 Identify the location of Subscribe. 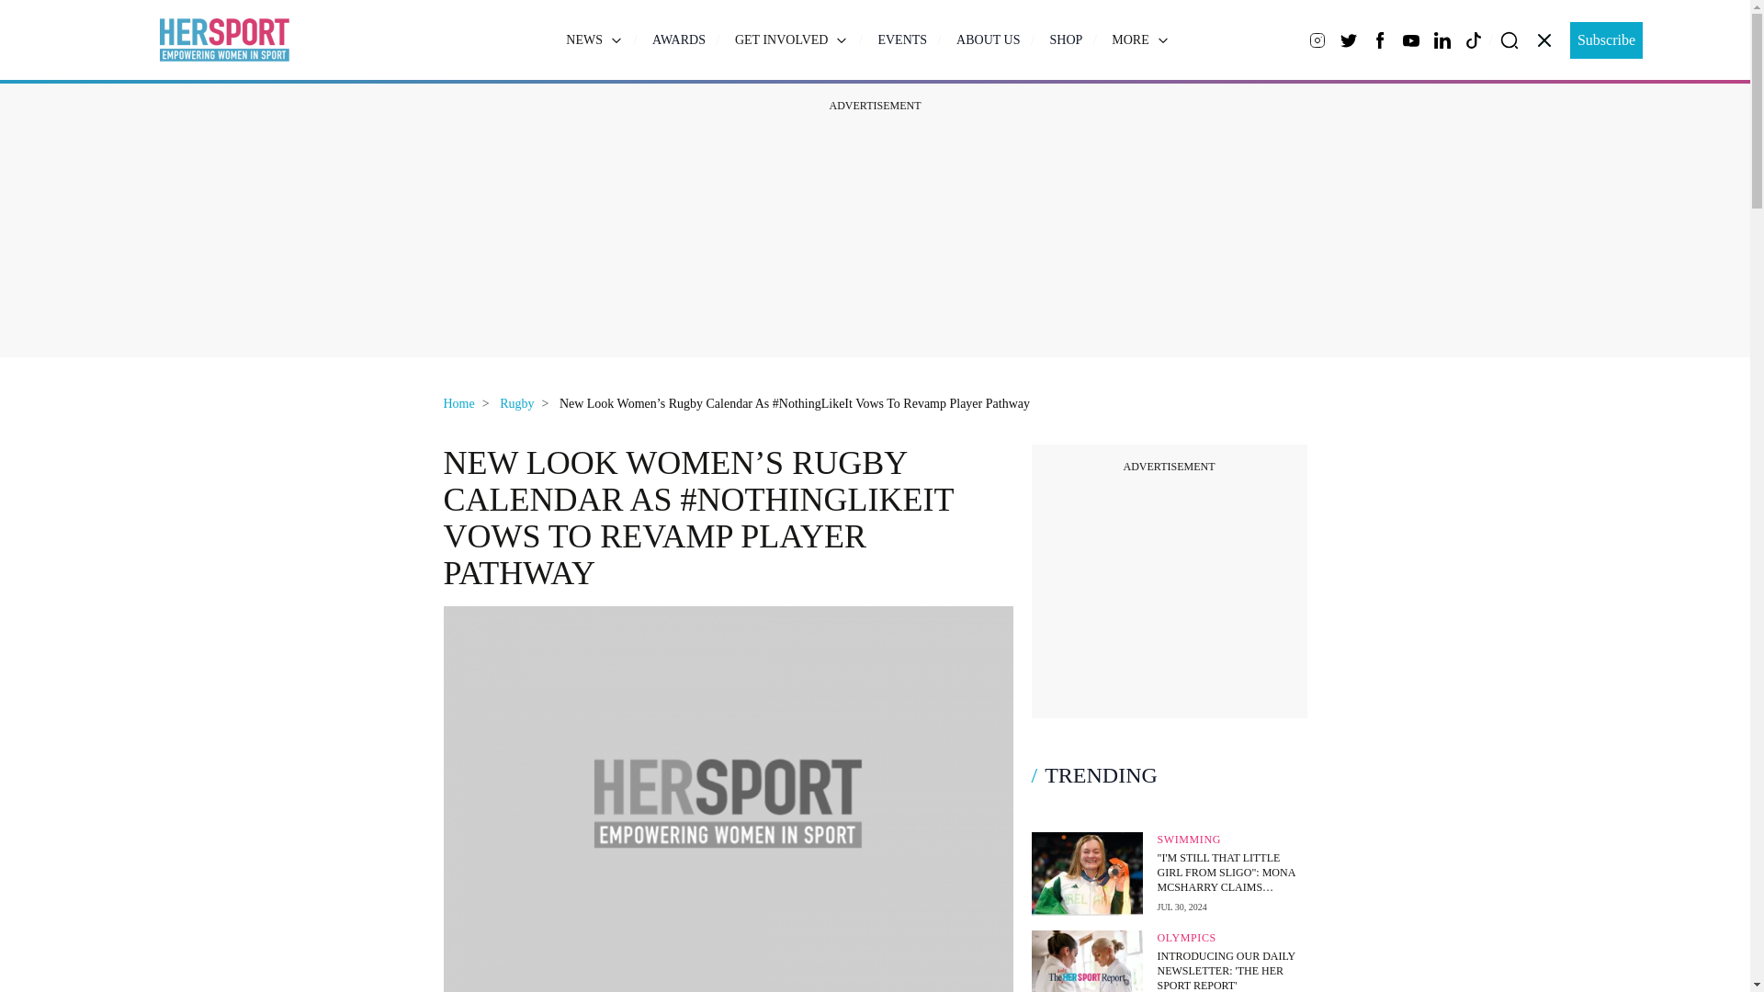
(1606, 39).